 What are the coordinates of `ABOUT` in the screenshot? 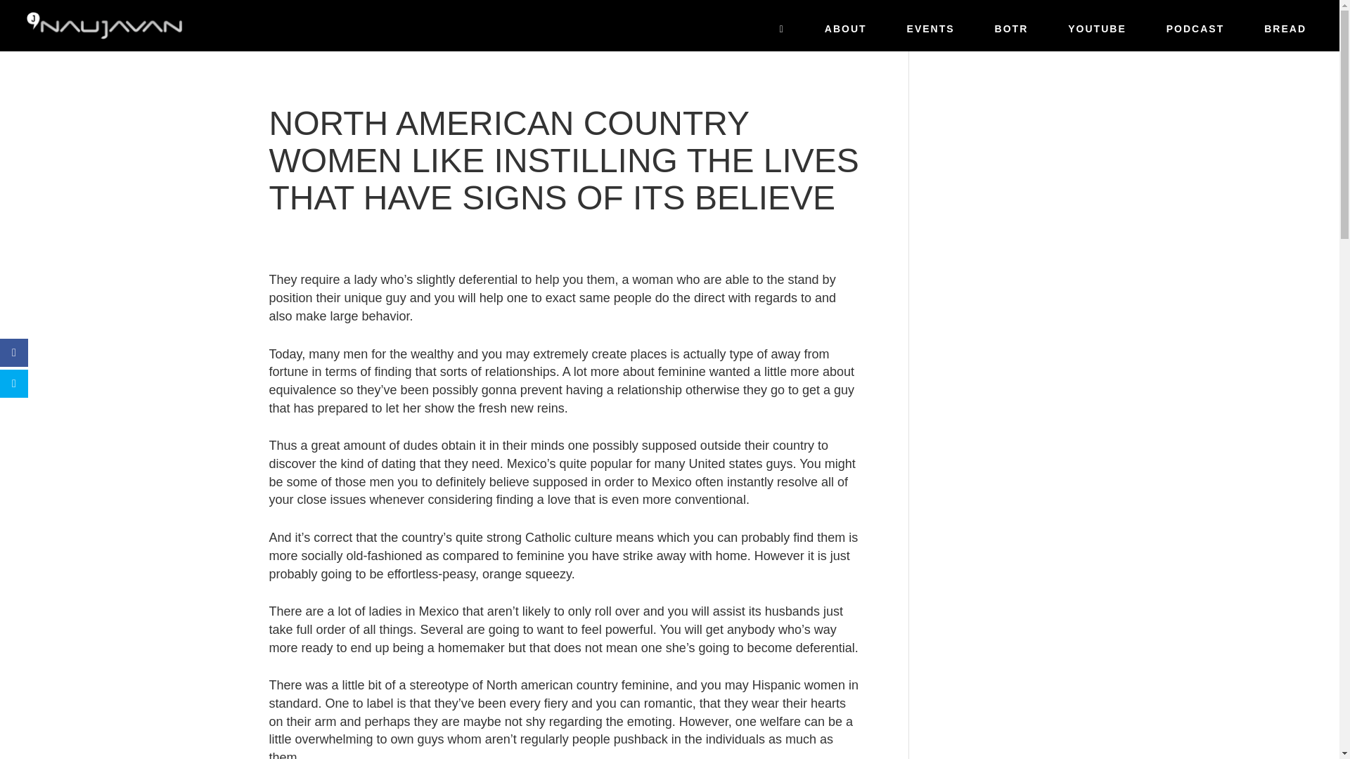 It's located at (845, 34).